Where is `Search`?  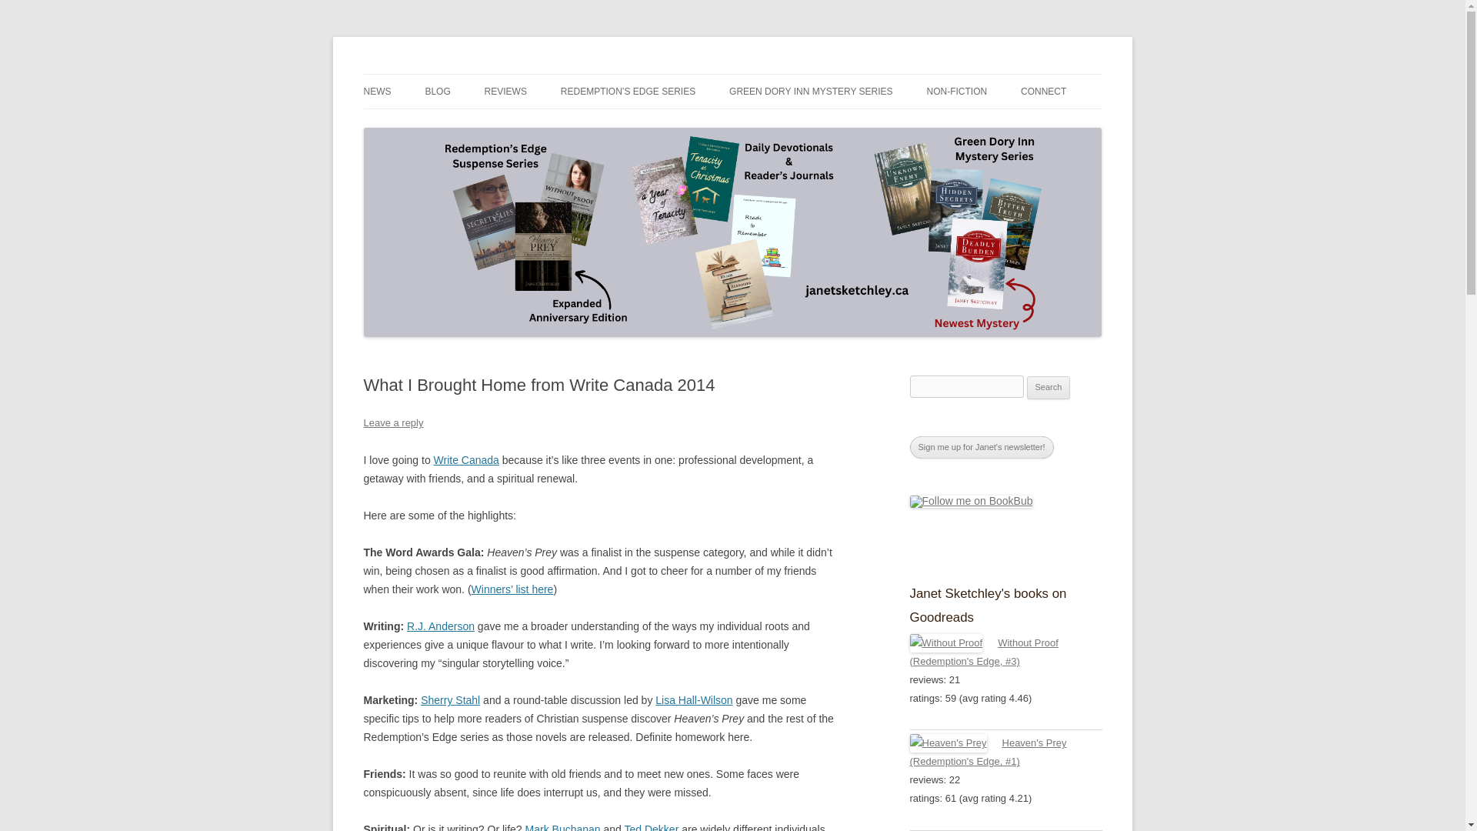 Search is located at coordinates (1049, 388).